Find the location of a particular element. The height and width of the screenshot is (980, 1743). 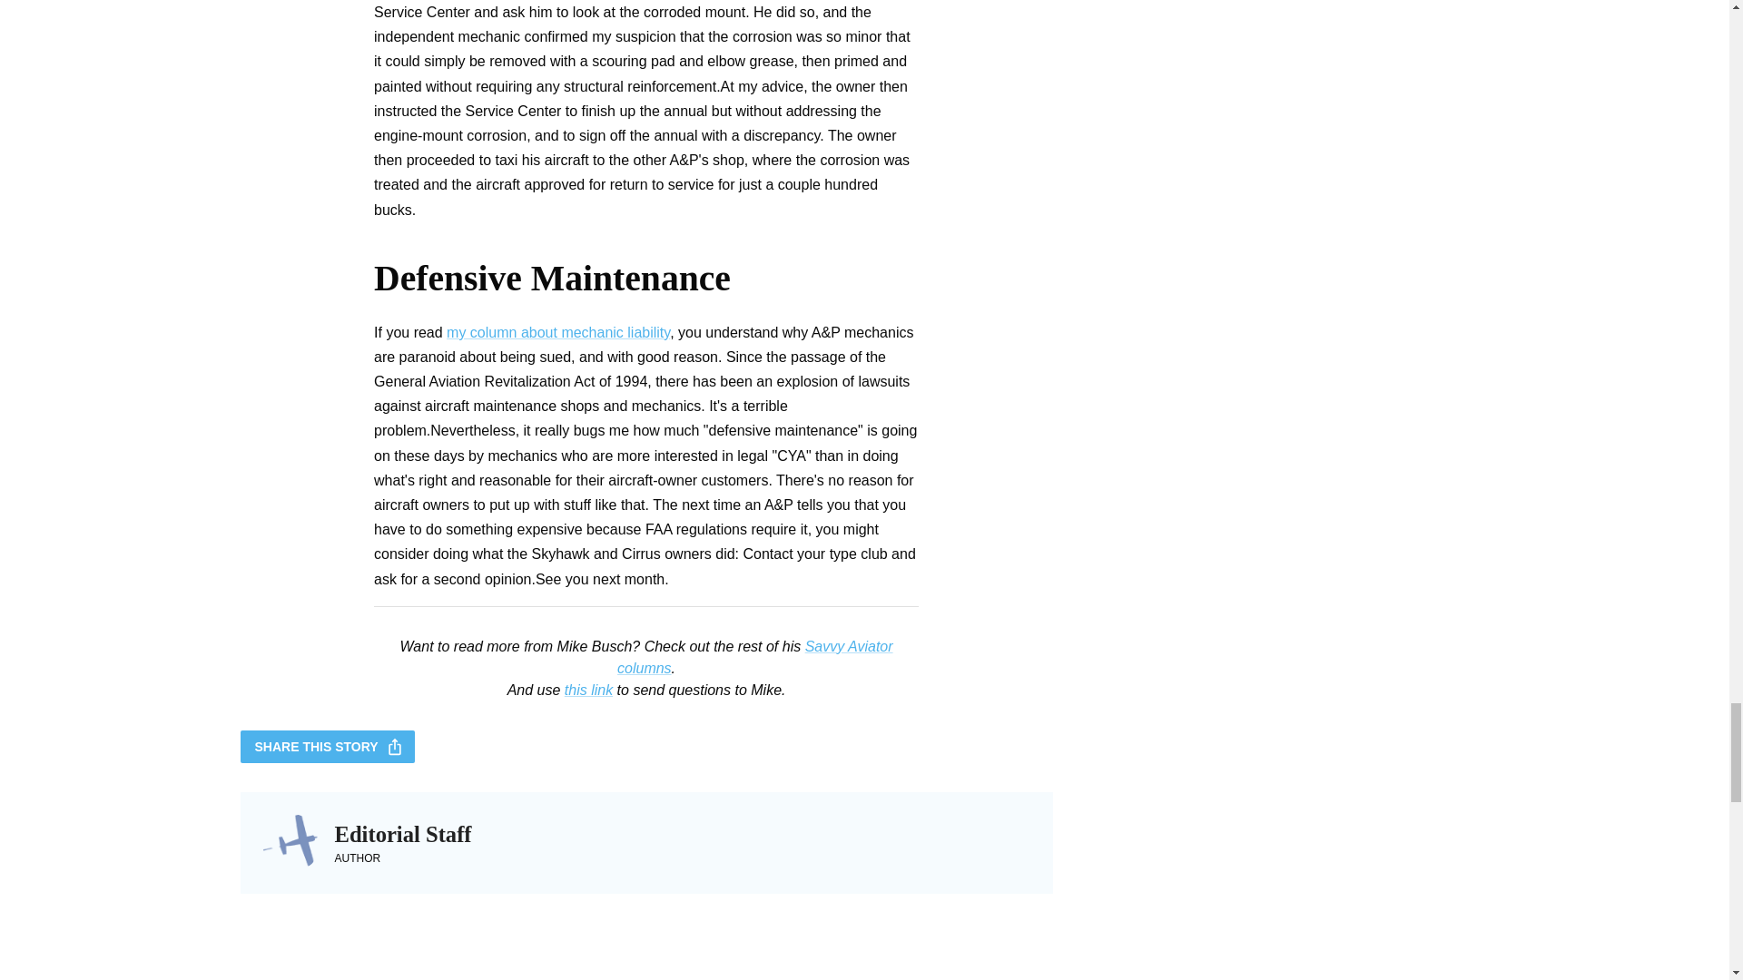

Savvy Aviator columns is located at coordinates (754, 657).